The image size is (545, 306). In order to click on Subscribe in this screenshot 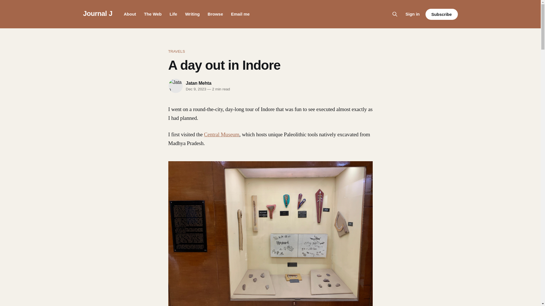, I will do `click(441, 14)`.